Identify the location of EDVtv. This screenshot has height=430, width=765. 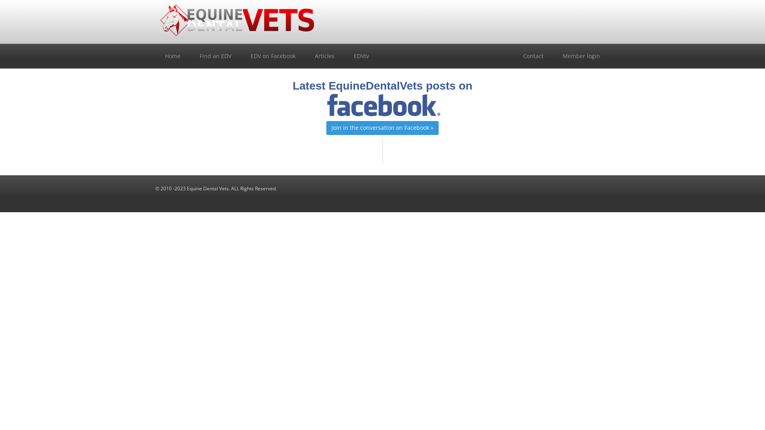
(361, 56).